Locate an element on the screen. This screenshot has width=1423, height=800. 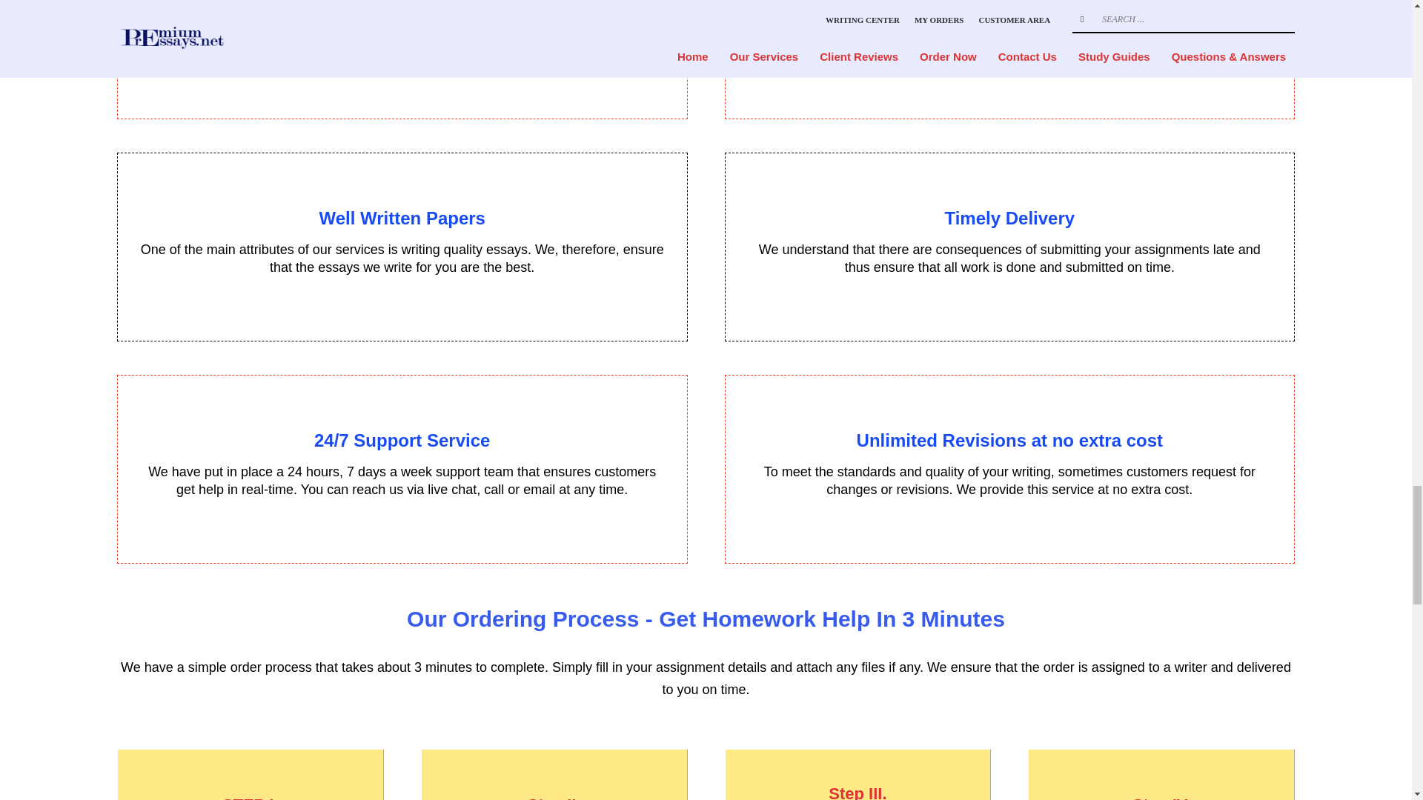
great thinking and interaction in order to provide solutions is located at coordinates (841, 523).